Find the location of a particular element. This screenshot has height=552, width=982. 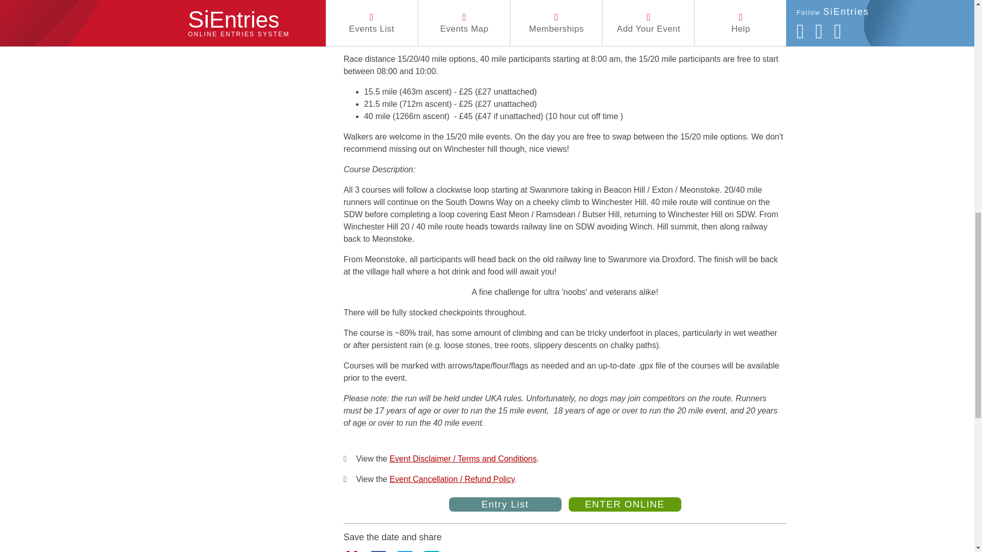

Entry List is located at coordinates (505, 504).